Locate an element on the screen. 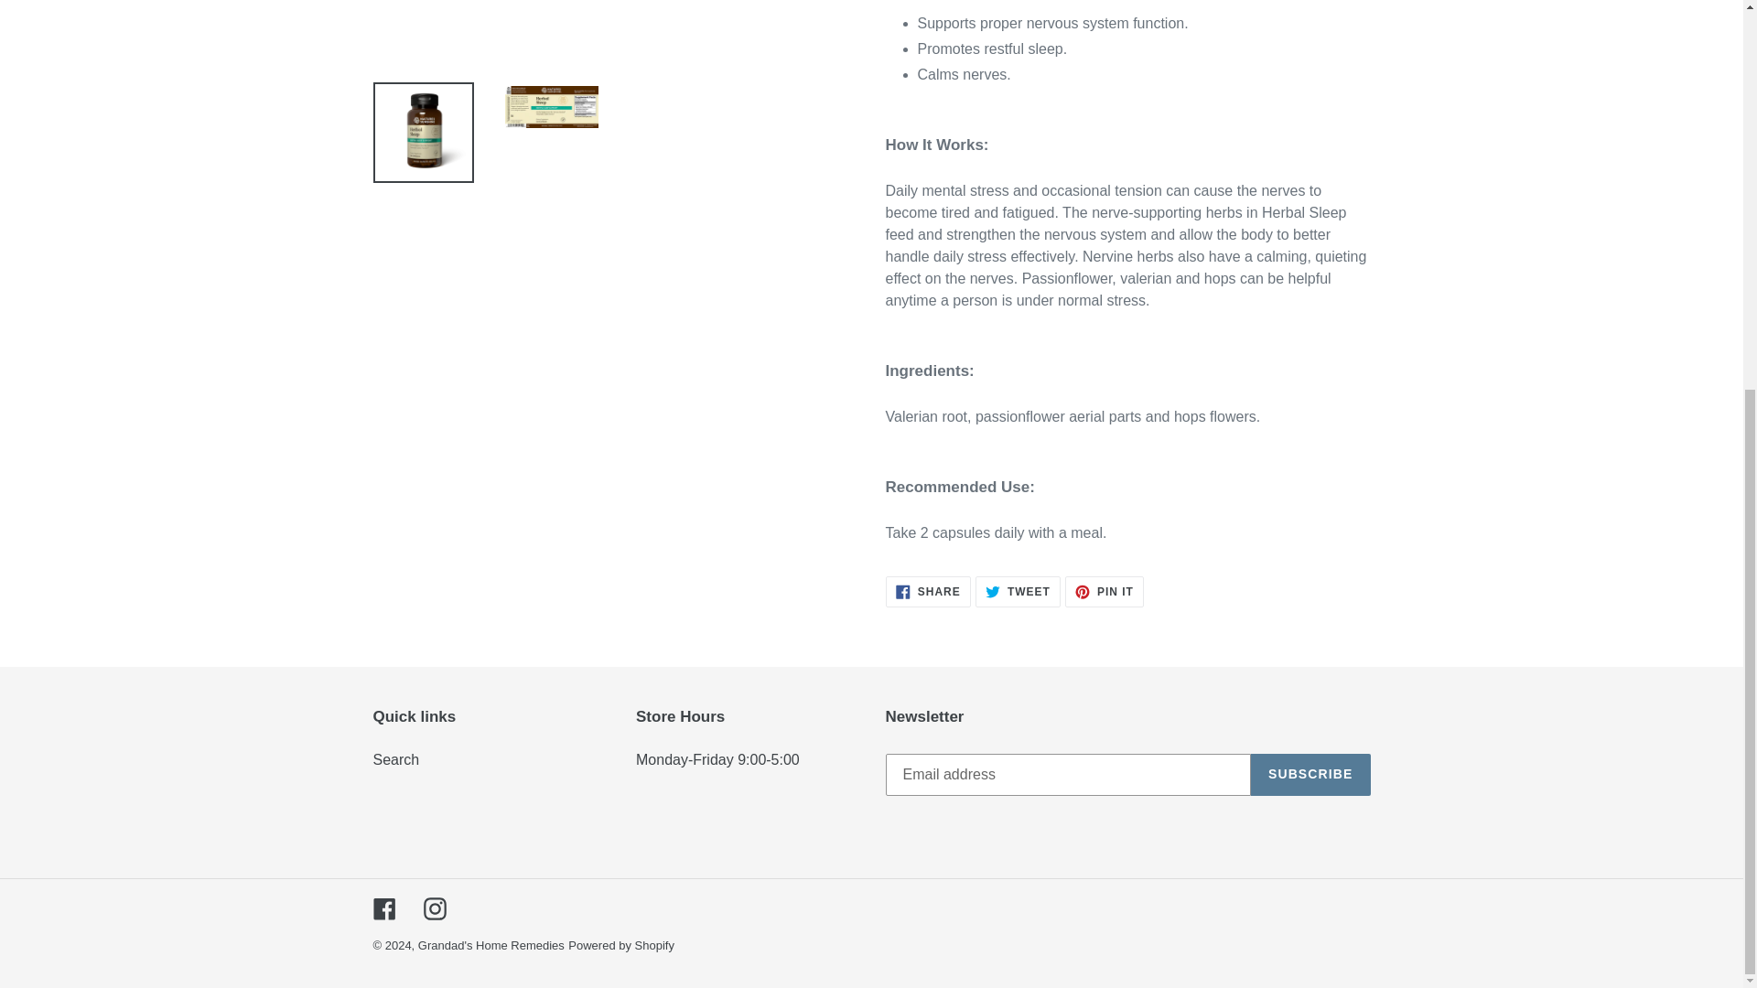 This screenshot has height=988, width=1757. Powered by Shopify is located at coordinates (928, 591).